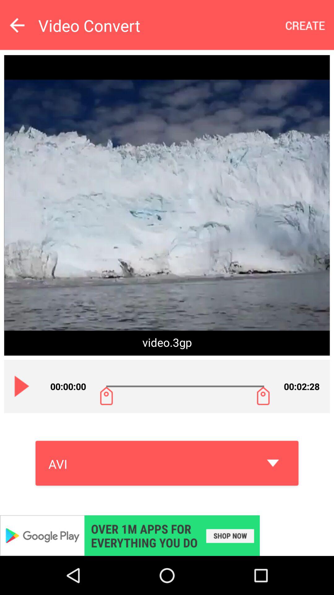 This screenshot has width=334, height=595. I want to click on tap to create, so click(306, 25).